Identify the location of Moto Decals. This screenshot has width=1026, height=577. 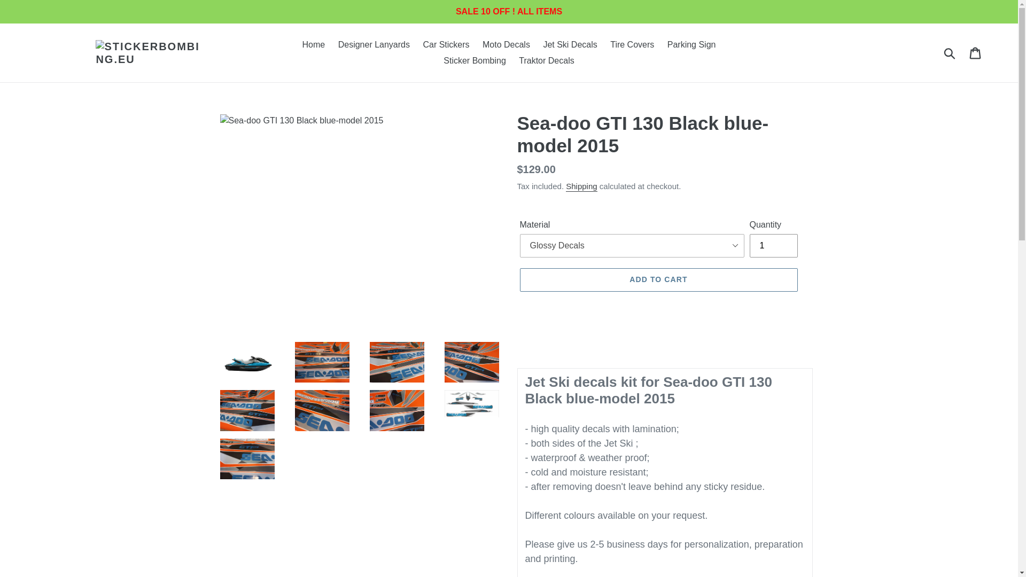
(506, 45).